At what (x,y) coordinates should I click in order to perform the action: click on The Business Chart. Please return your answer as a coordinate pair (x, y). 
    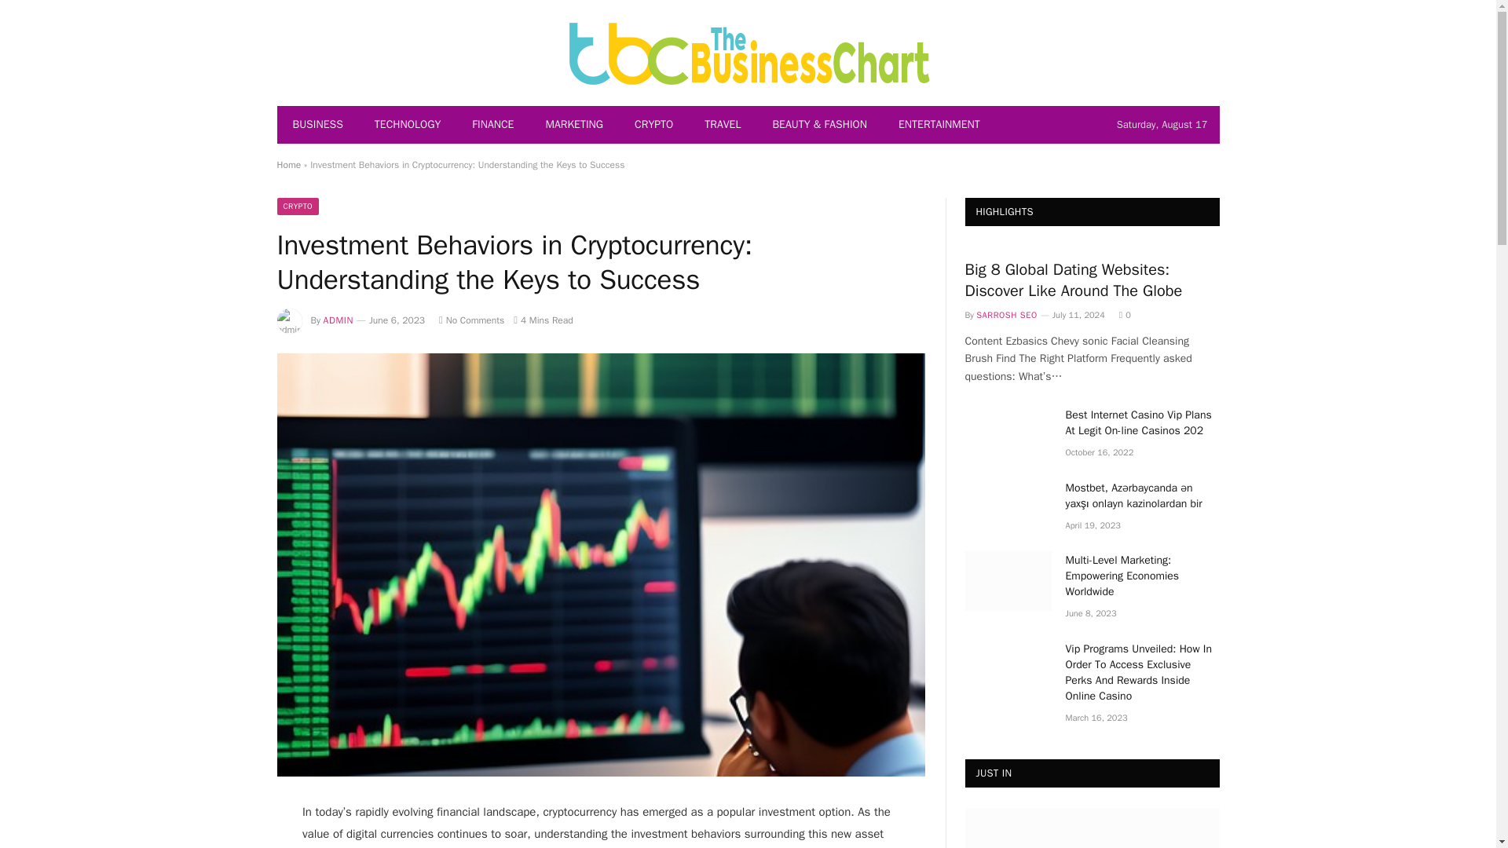
    Looking at the image, I should click on (748, 52).